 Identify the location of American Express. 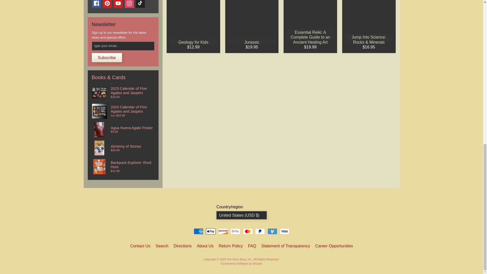
(199, 231).